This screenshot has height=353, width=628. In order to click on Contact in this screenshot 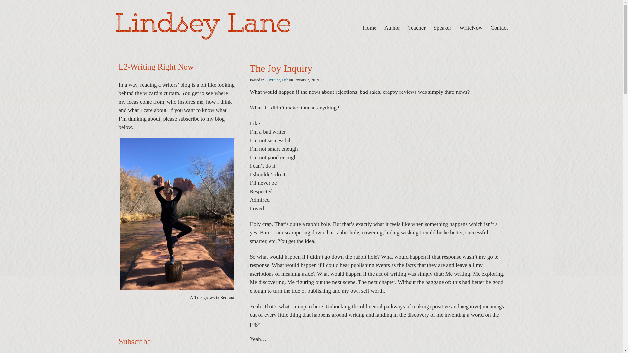, I will do `click(497, 27)`.